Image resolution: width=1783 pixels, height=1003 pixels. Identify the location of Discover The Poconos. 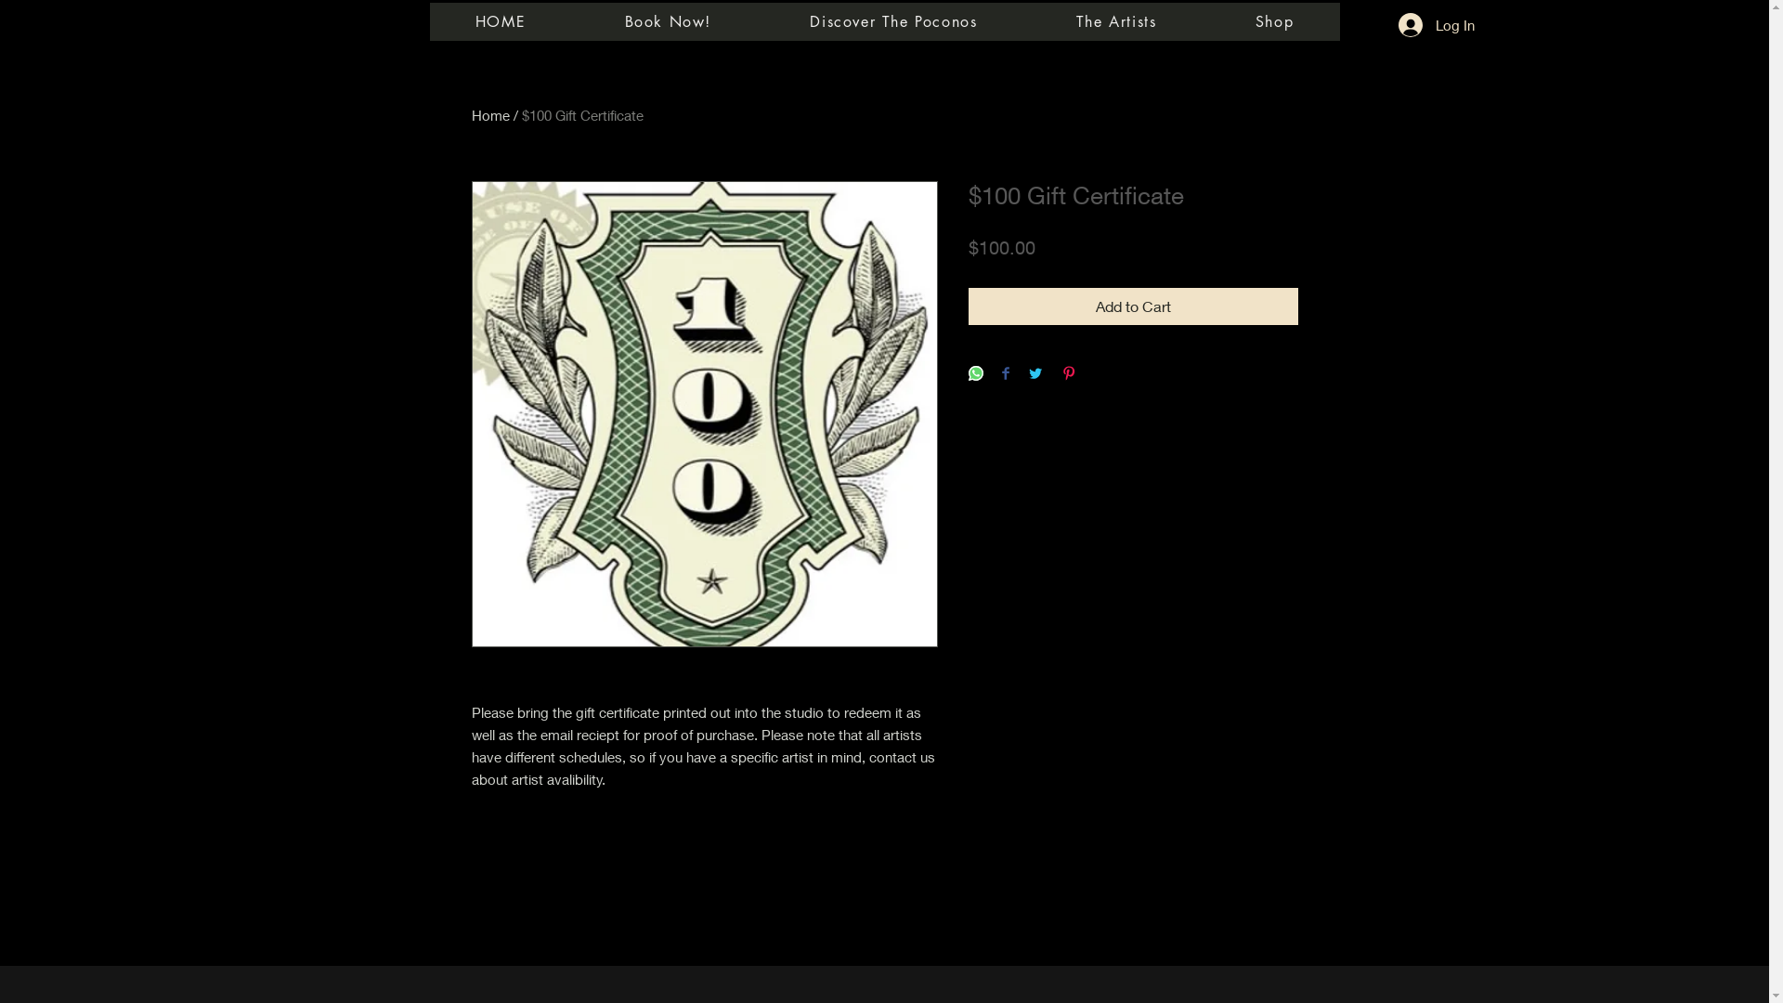
(893, 22).